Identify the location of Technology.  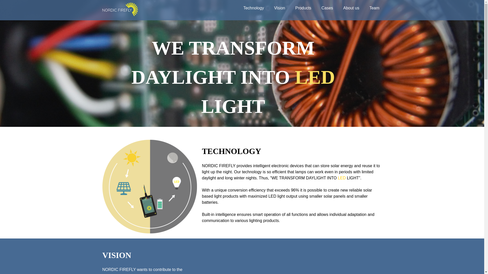
(253, 8).